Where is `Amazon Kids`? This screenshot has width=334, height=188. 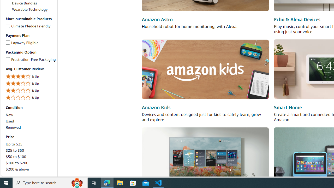 Amazon Kids is located at coordinates (205, 69).